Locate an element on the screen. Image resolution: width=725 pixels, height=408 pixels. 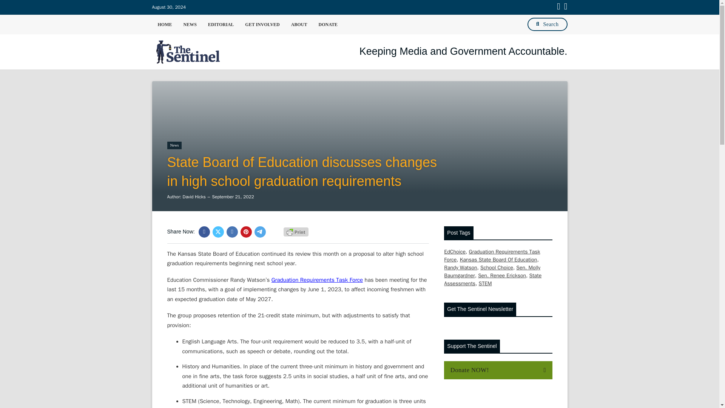
News is located at coordinates (174, 145).